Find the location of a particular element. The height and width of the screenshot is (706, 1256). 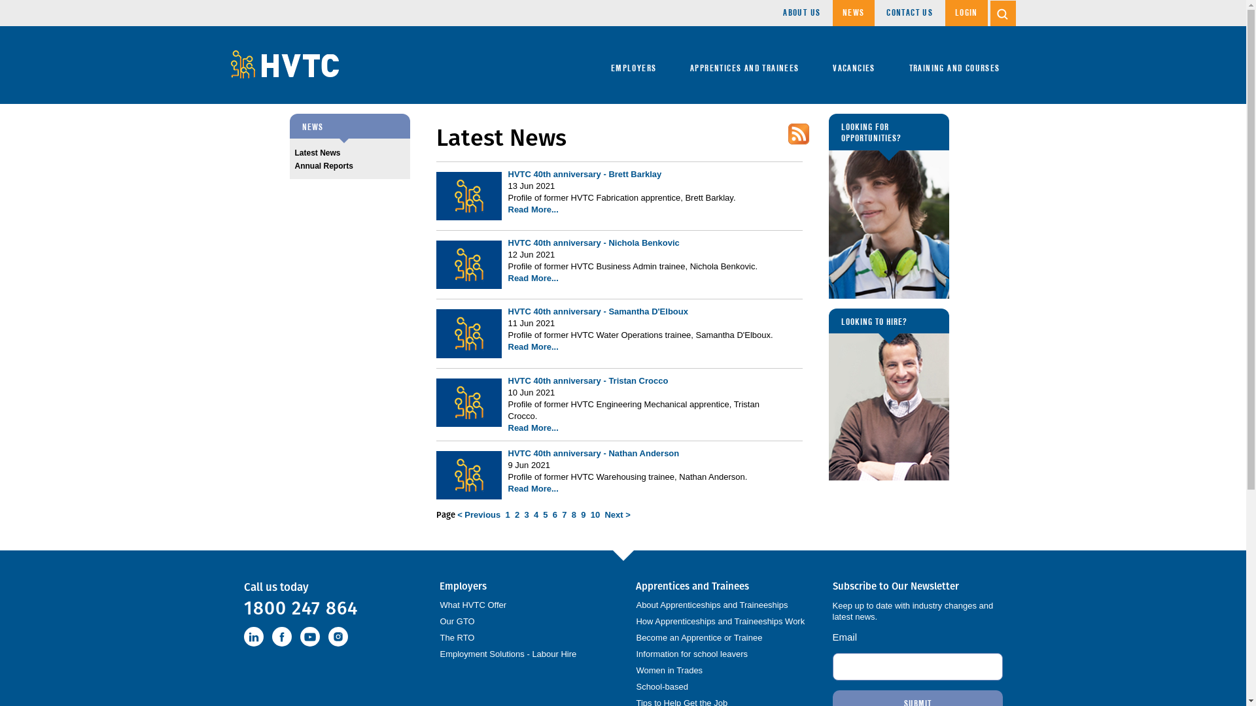

Facebook is located at coordinates (282, 637).